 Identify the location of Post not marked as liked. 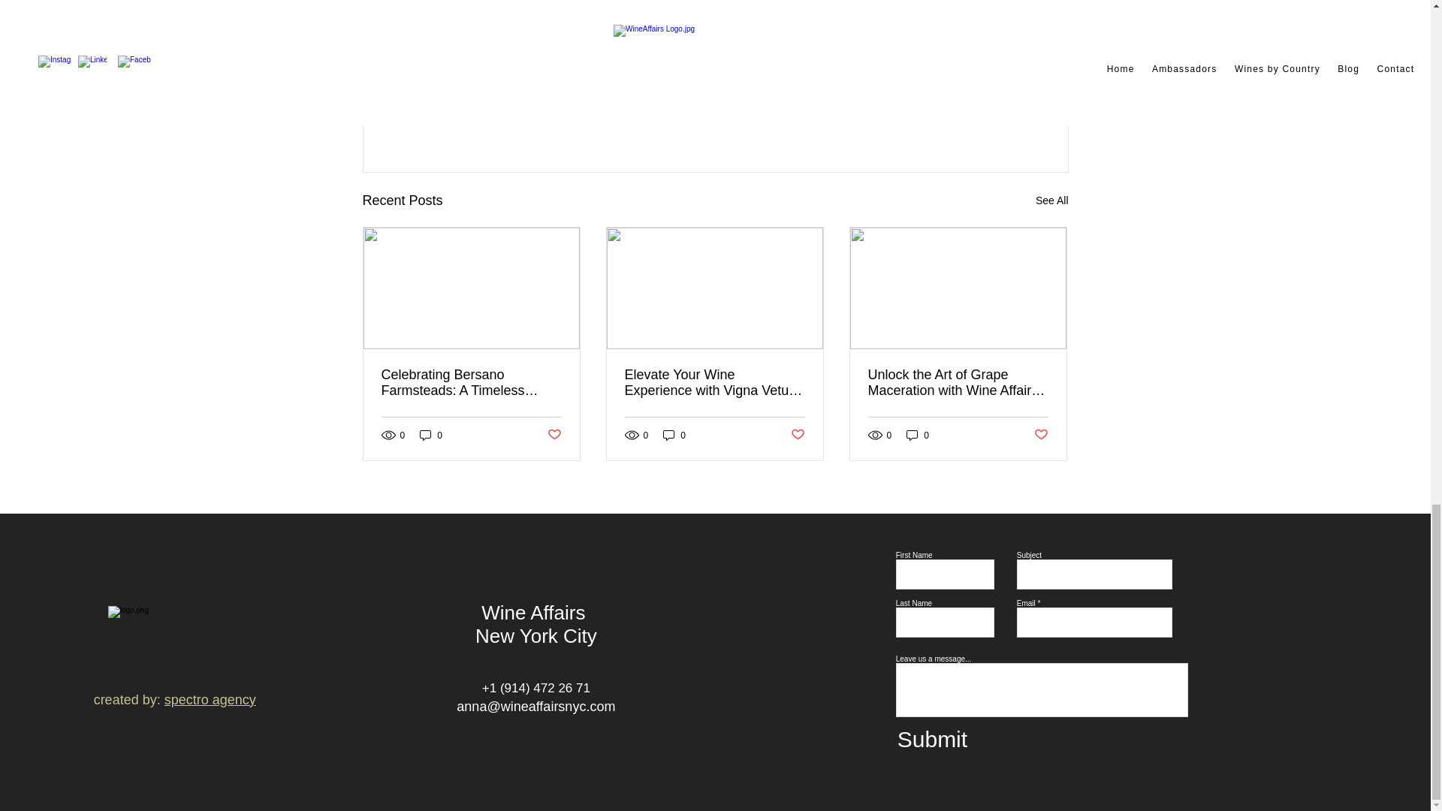
(1041, 435).